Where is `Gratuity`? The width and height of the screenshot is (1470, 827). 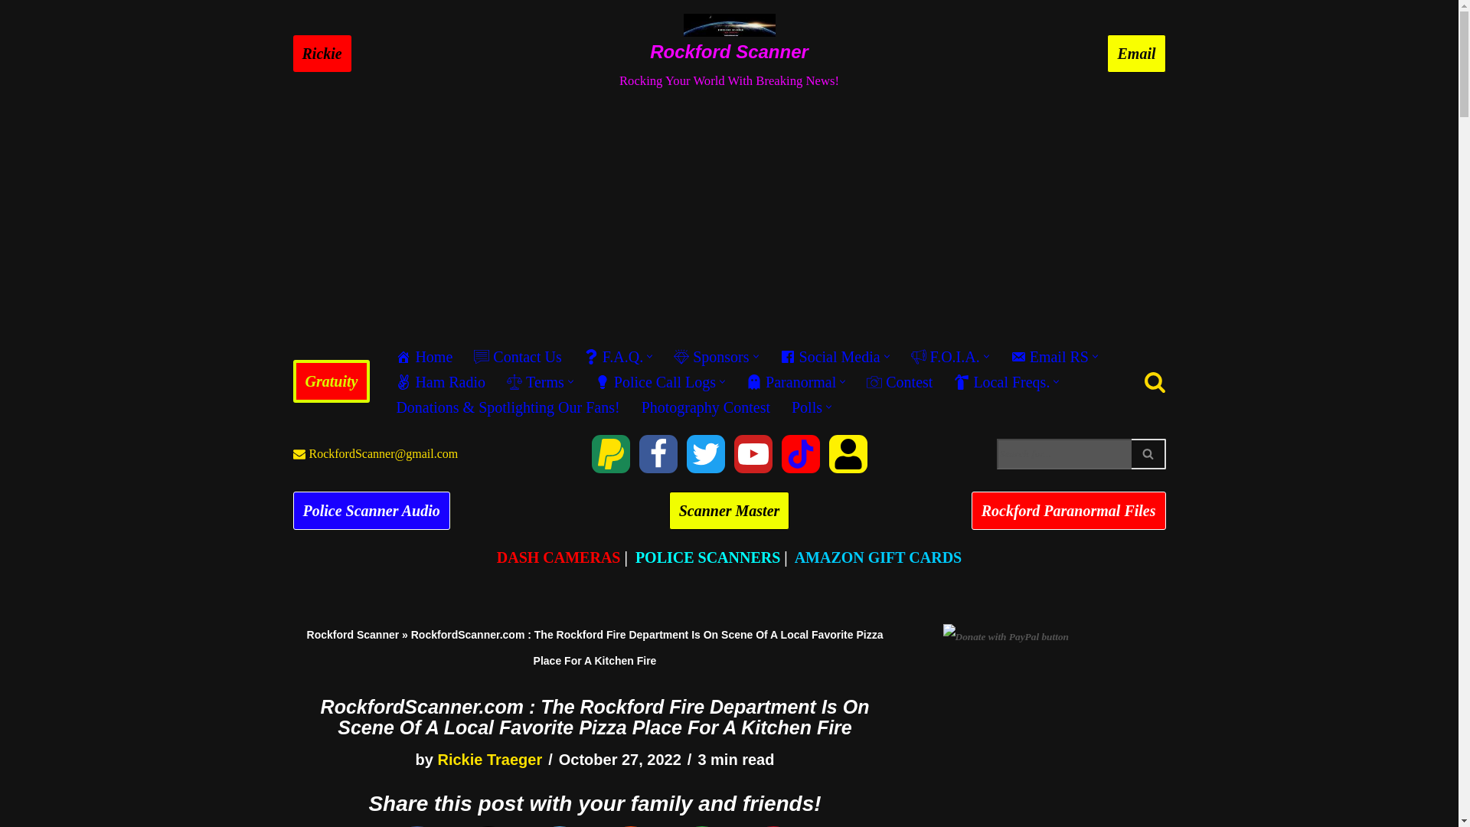 Gratuity is located at coordinates (609, 453).